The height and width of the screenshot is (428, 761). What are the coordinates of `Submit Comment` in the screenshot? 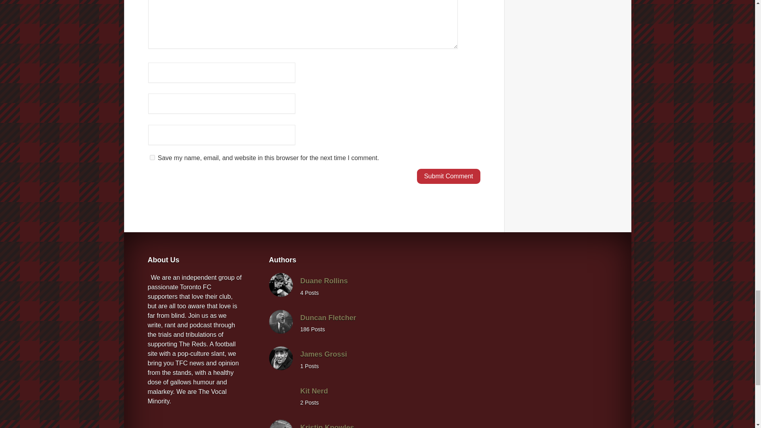 It's located at (449, 176).